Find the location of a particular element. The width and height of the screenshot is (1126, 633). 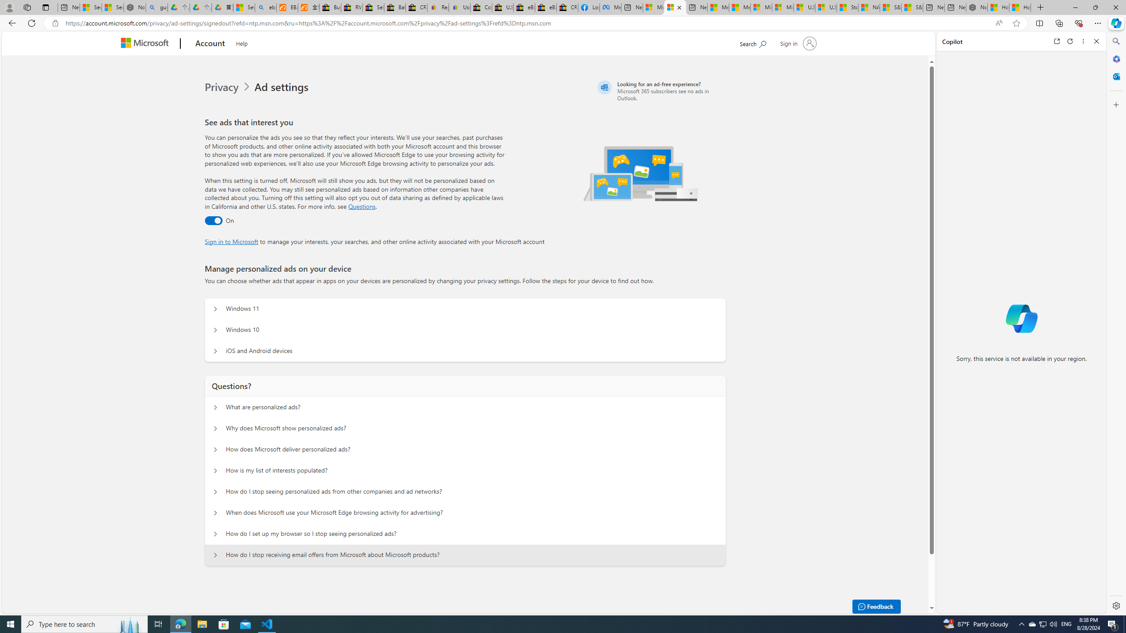

Looking for an ad-free experience? is located at coordinates (661, 91).